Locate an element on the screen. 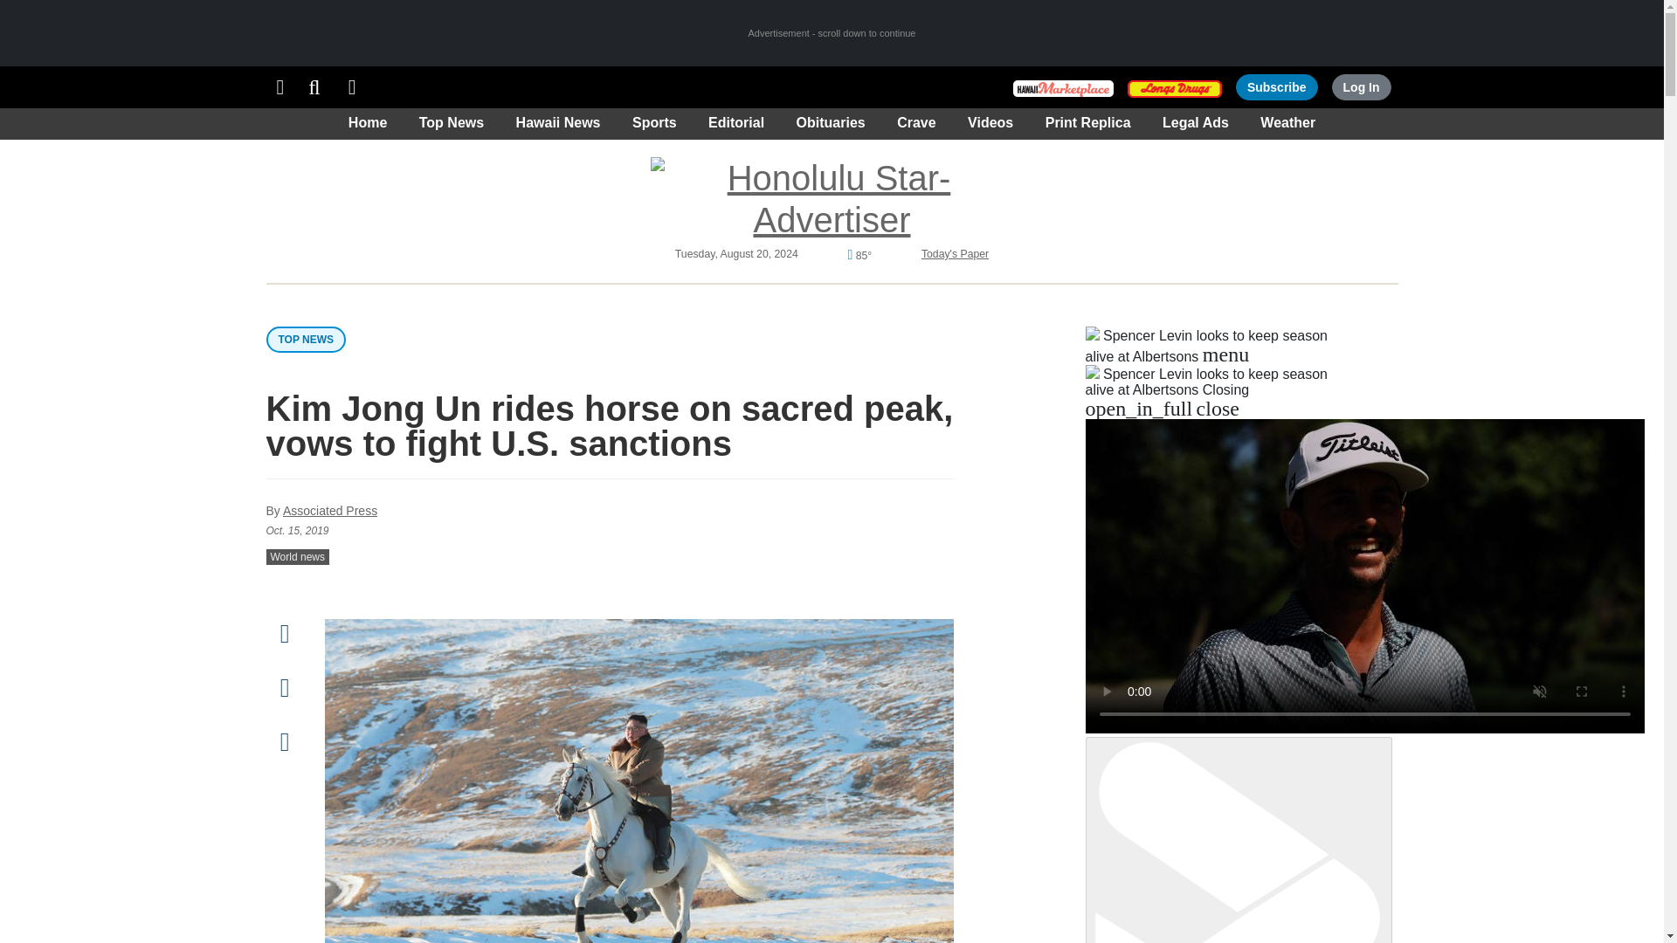 The width and height of the screenshot is (1677, 943). Log In is located at coordinates (1361, 87).